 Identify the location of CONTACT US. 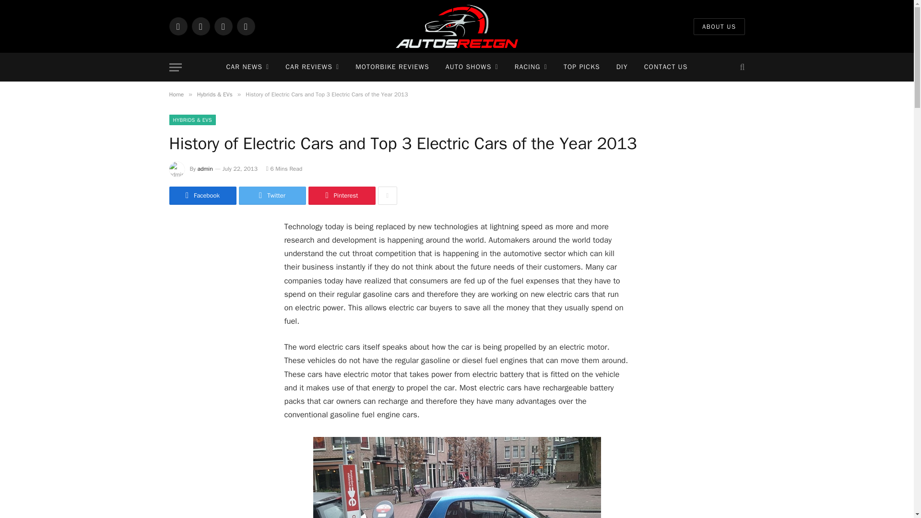
(666, 67).